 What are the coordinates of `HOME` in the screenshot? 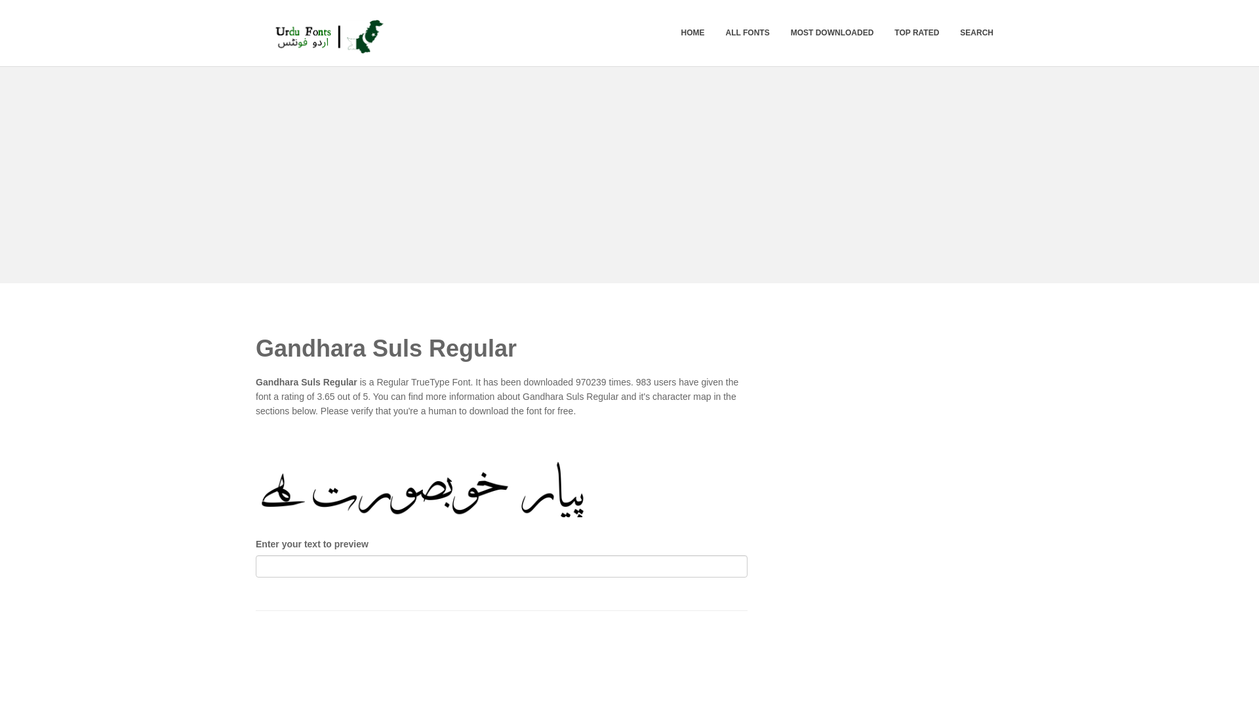 It's located at (692, 33).